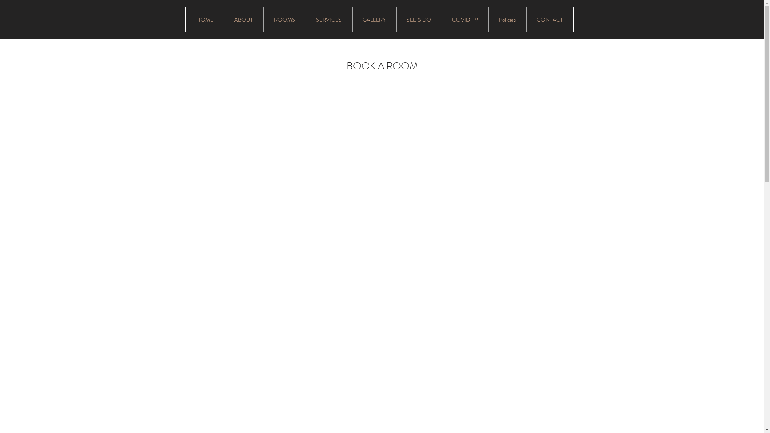 The image size is (770, 433). What do you see at coordinates (550, 20) in the screenshot?
I see `CONTACT` at bounding box center [550, 20].